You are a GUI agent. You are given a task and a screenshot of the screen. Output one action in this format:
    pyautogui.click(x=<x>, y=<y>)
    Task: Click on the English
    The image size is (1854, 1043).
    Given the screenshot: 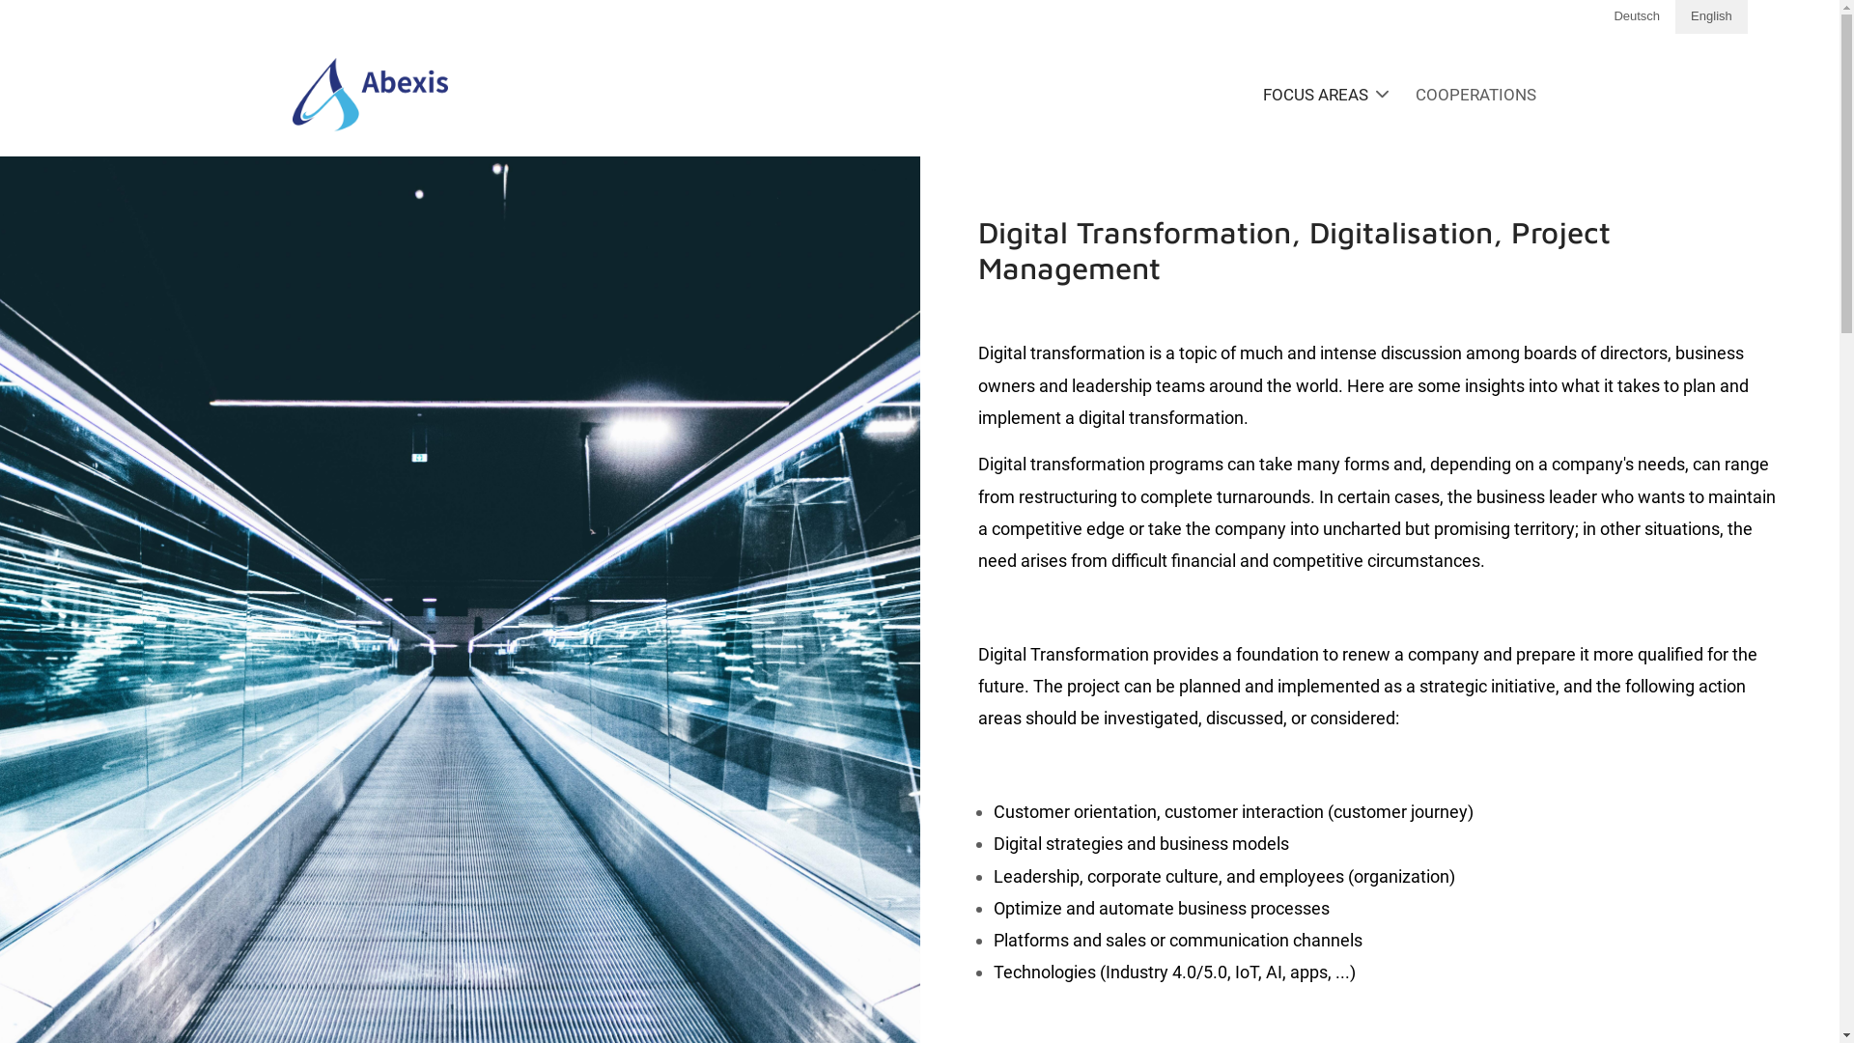 What is the action you would take?
    pyautogui.click(x=1711, y=17)
    